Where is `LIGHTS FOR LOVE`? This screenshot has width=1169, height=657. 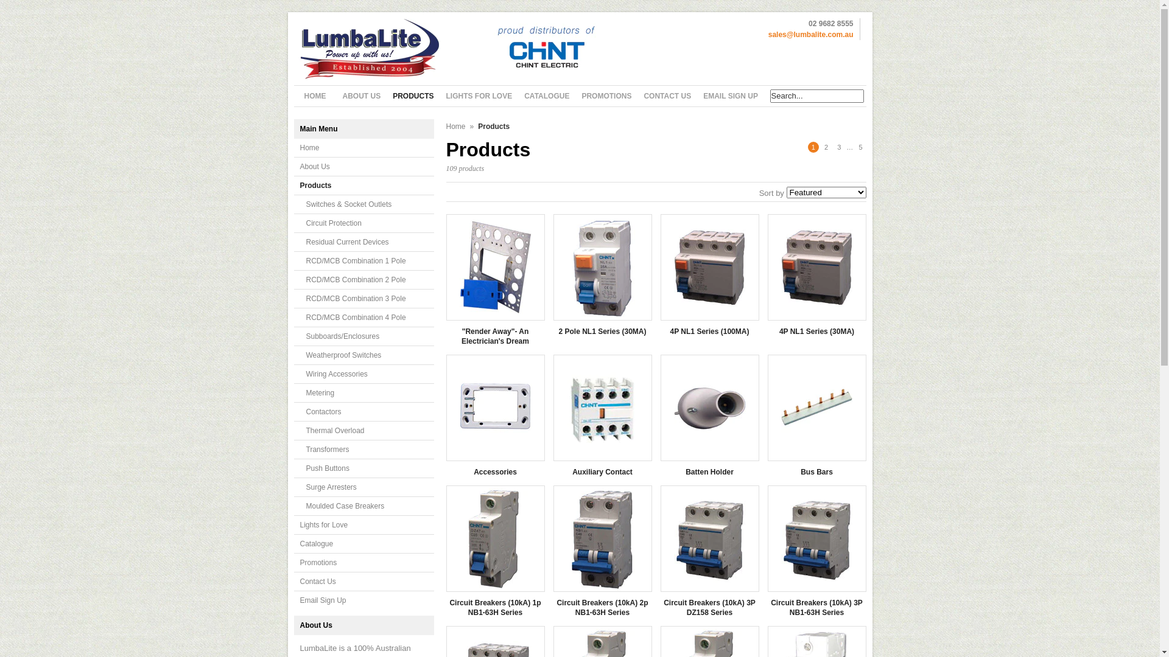 LIGHTS FOR LOVE is located at coordinates (480, 96).